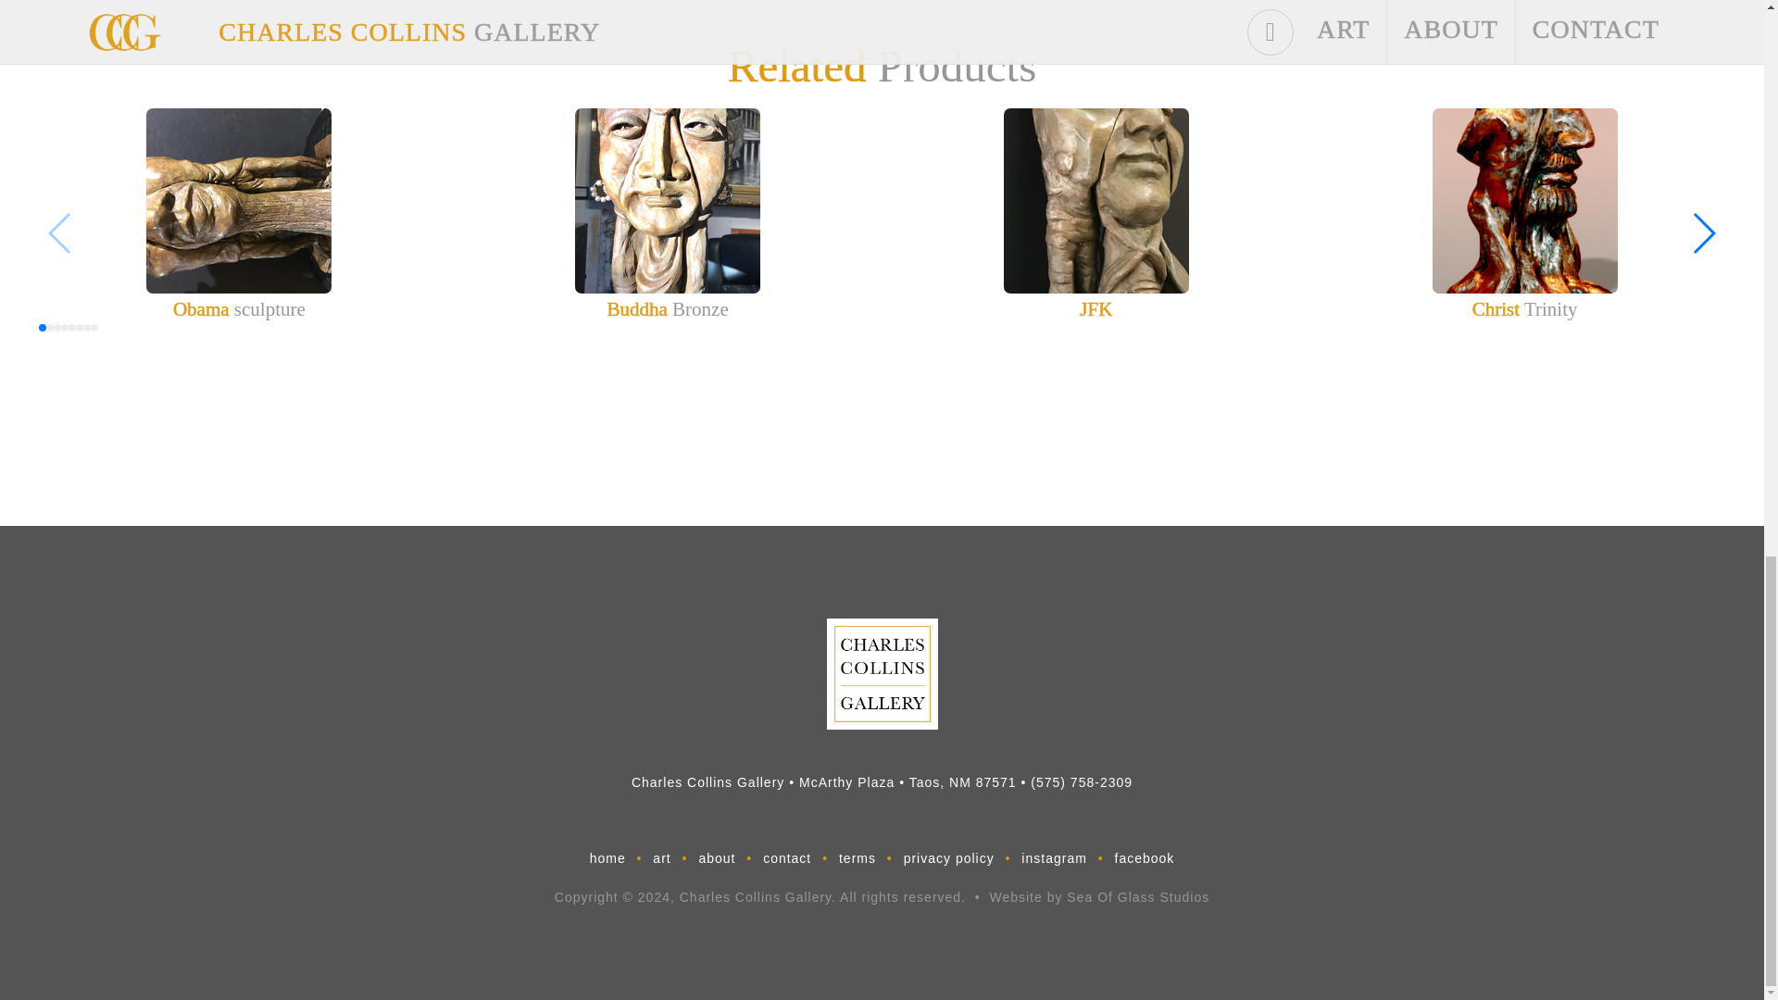  What do you see at coordinates (1137, 897) in the screenshot?
I see `Sea Of Glass Studios` at bounding box center [1137, 897].